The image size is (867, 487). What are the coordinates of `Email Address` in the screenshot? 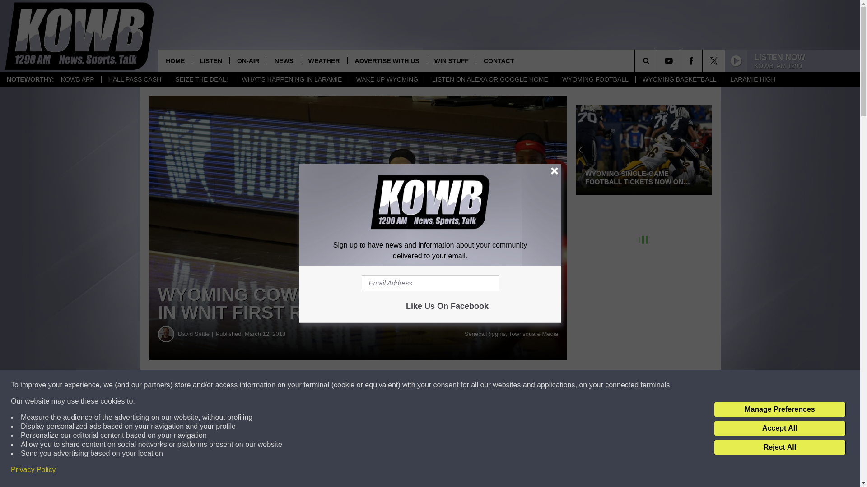 It's located at (430, 283).